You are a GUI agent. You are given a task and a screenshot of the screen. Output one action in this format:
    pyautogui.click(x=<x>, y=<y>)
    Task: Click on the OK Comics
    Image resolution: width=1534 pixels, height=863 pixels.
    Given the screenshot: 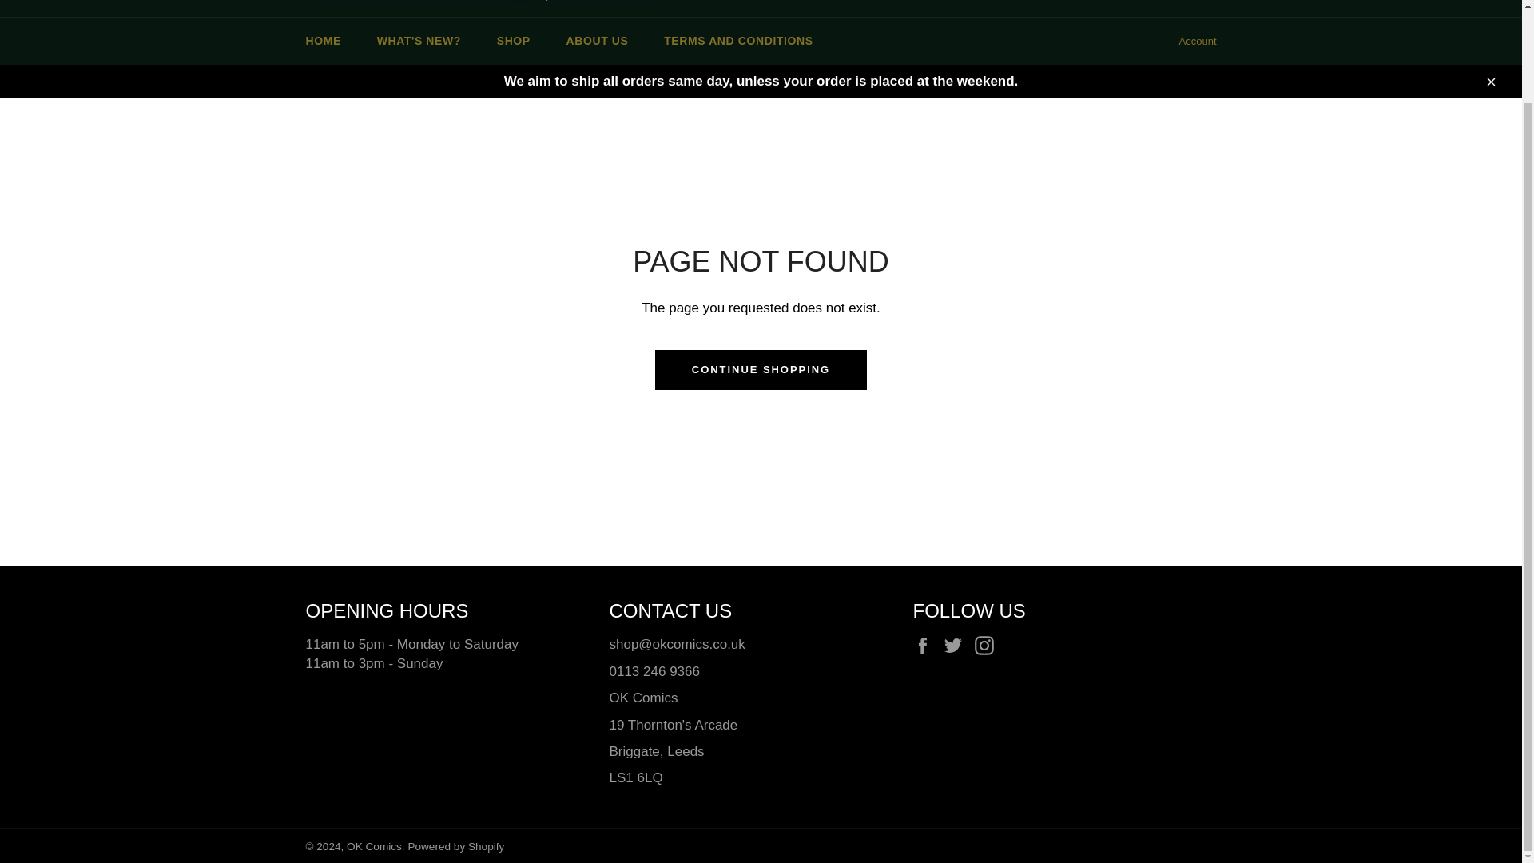 What is the action you would take?
    pyautogui.click(x=374, y=846)
    